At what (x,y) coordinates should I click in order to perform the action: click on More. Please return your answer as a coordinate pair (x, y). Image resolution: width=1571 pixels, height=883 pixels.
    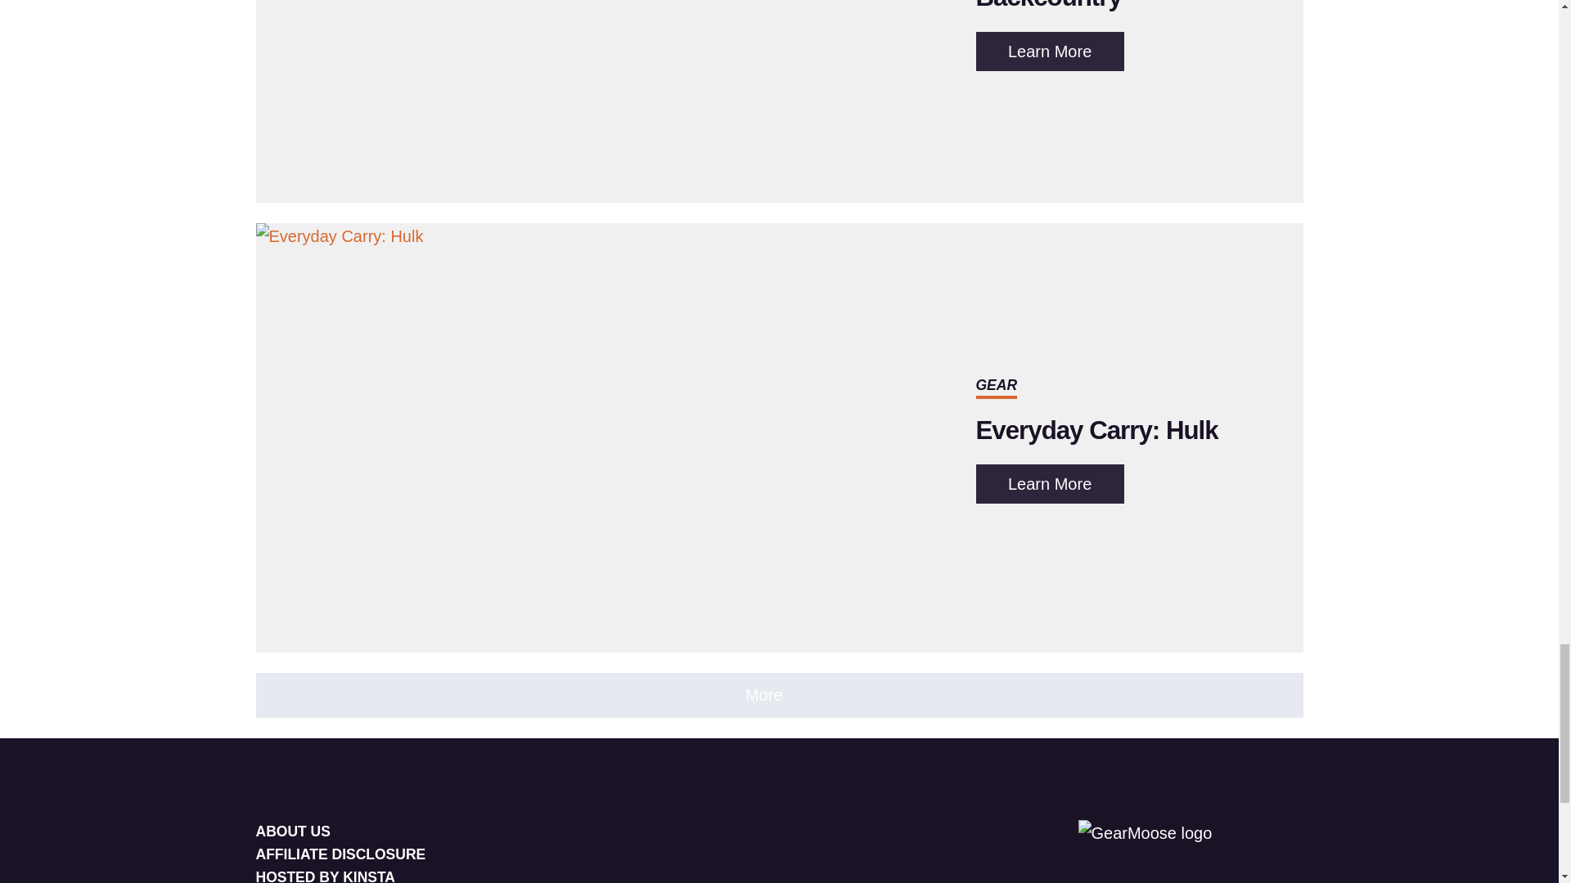
    Looking at the image, I should click on (1049, 51).